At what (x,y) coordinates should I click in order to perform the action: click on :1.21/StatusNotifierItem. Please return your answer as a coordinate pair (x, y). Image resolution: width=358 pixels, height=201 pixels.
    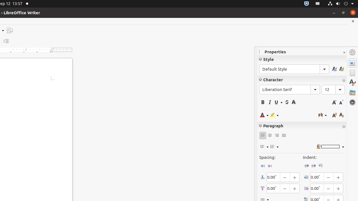
    Looking at the image, I should click on (318, 4).